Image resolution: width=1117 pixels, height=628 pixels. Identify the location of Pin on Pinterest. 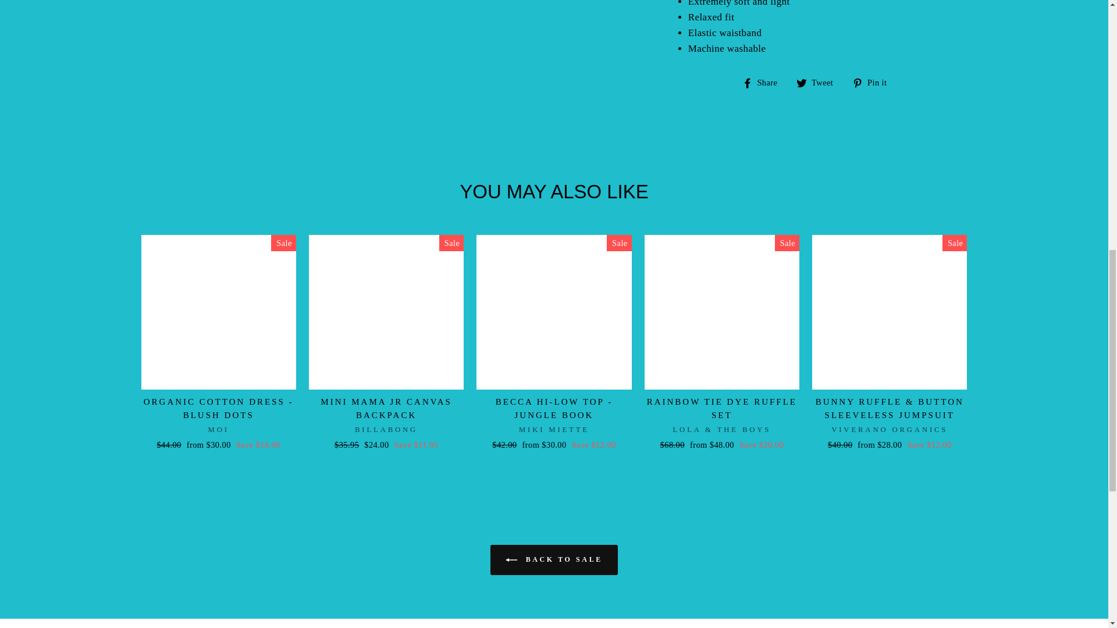
(874, 81).